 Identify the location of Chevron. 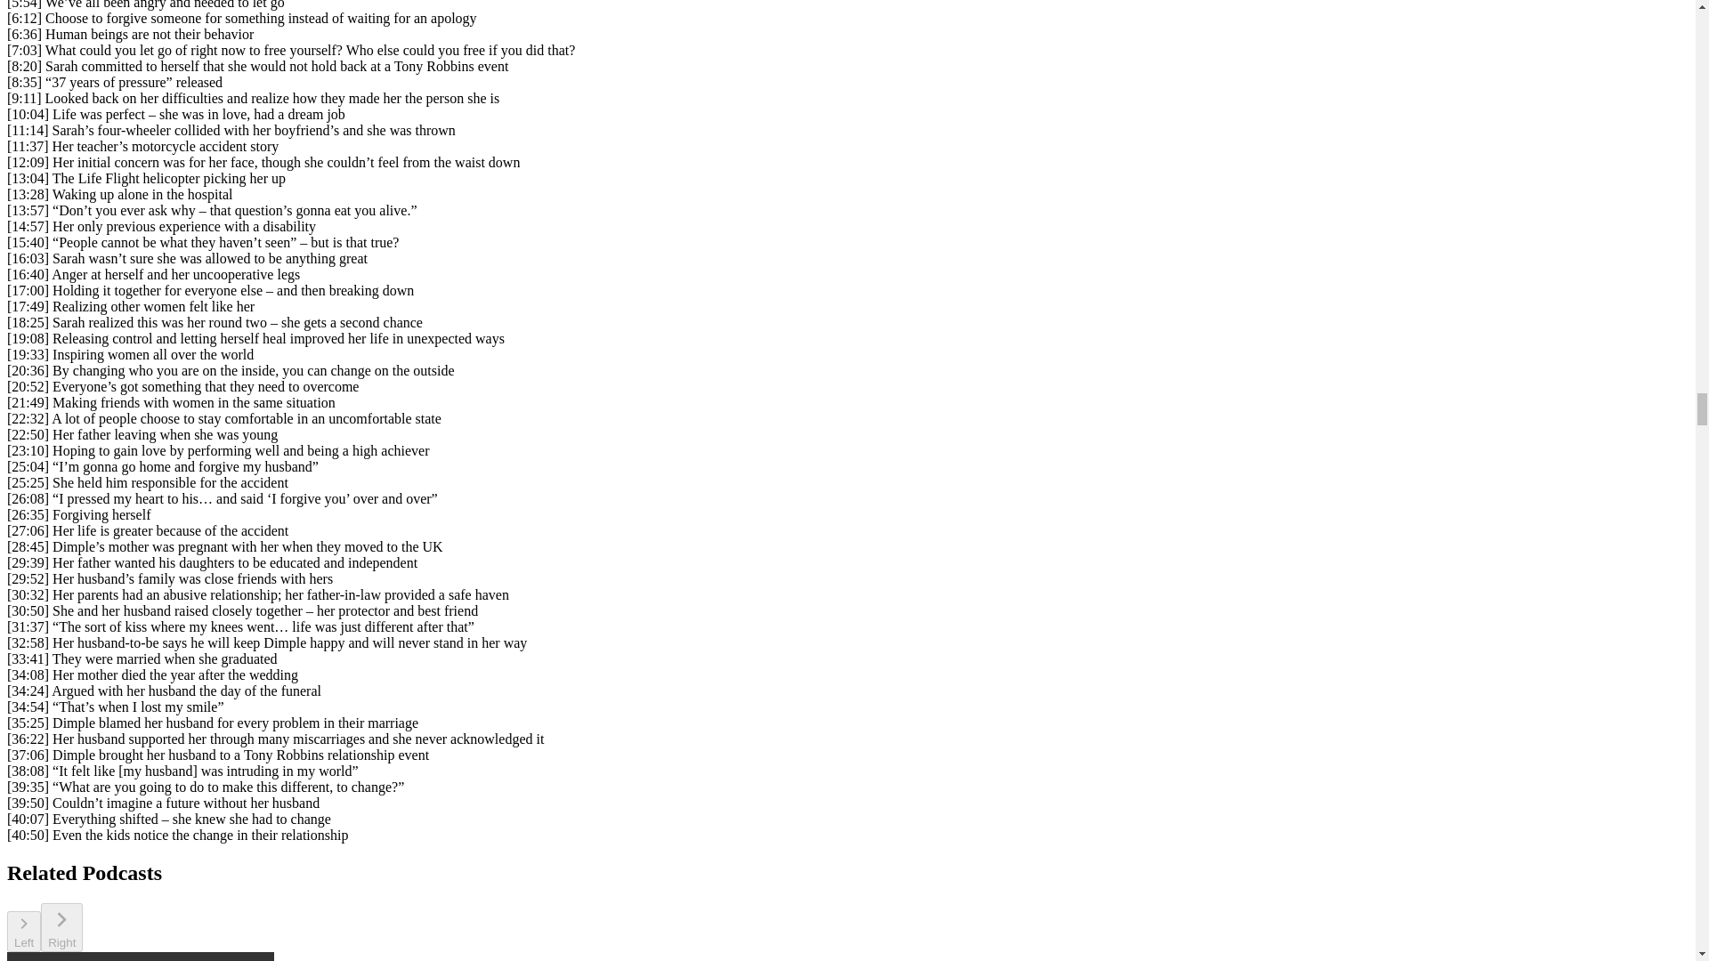
(61, 919).